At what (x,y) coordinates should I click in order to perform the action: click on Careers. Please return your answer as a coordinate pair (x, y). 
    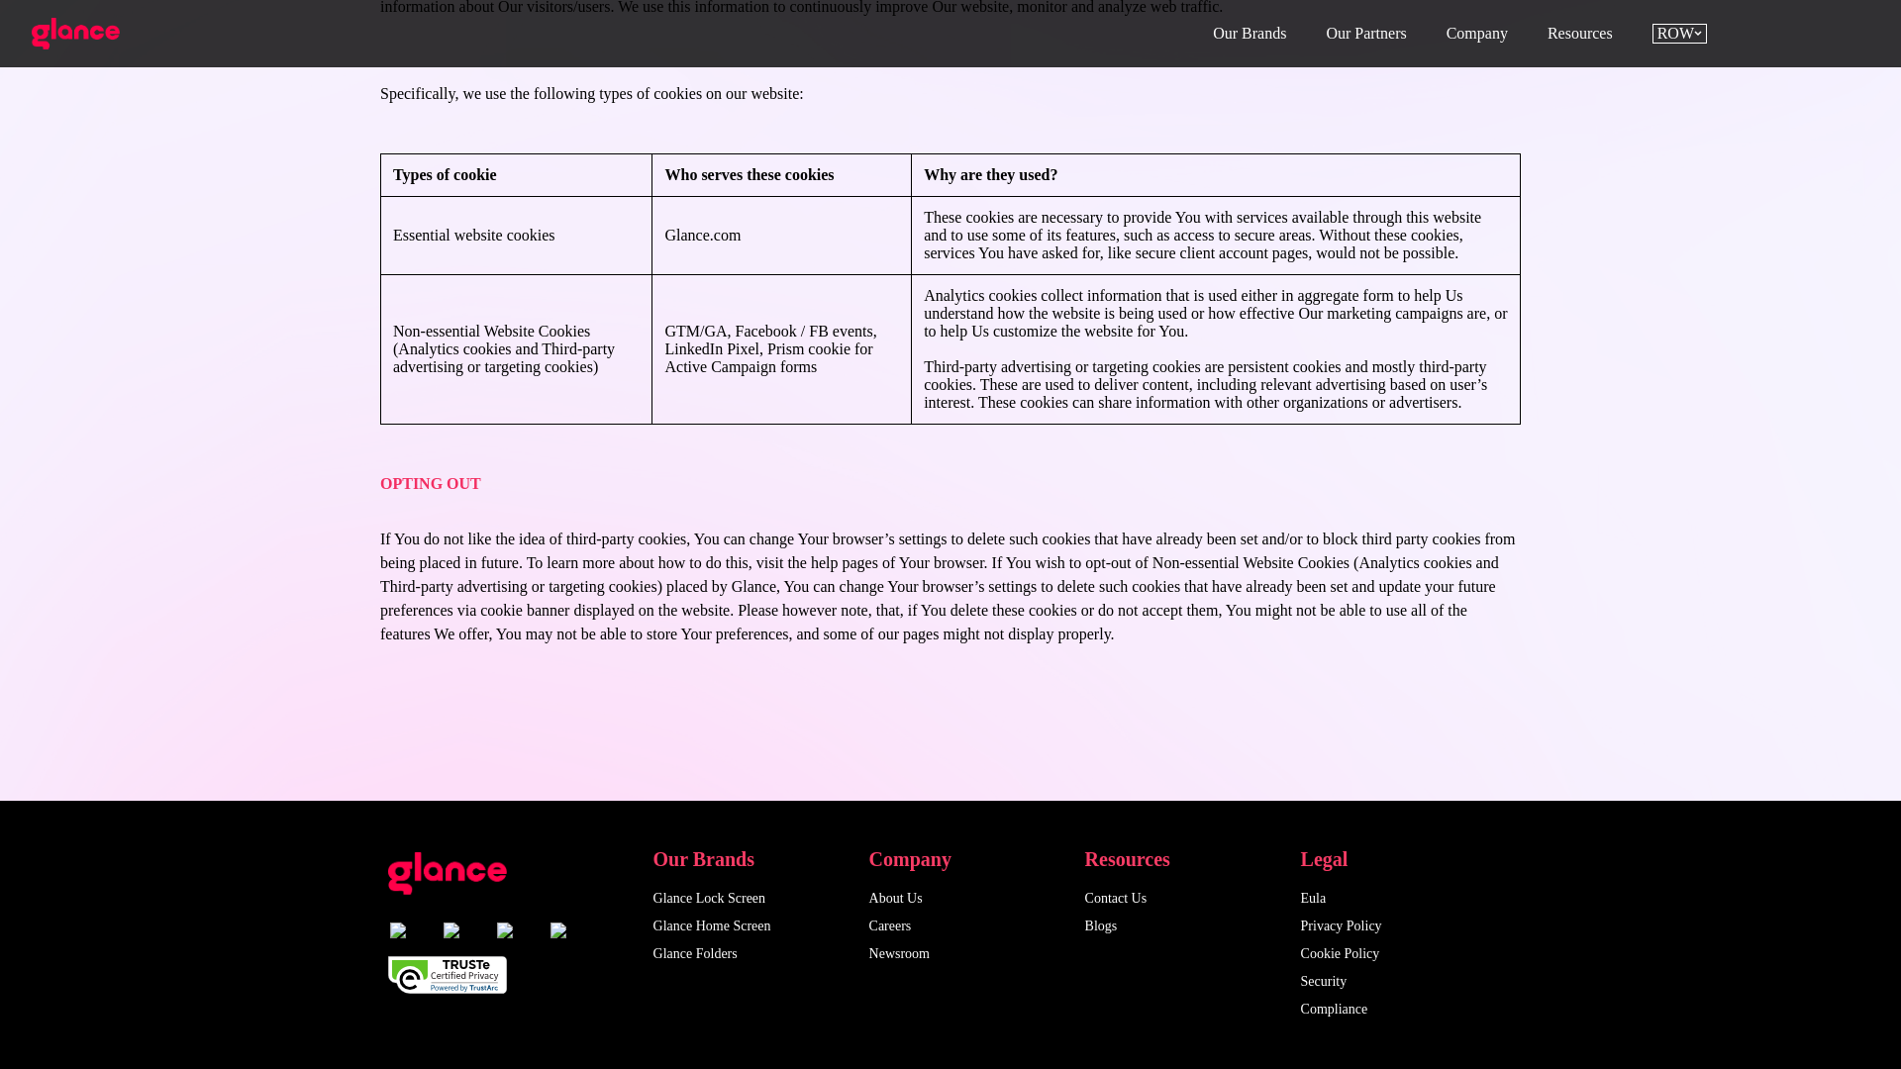
    Looking at the image, I should click on (890, 924).